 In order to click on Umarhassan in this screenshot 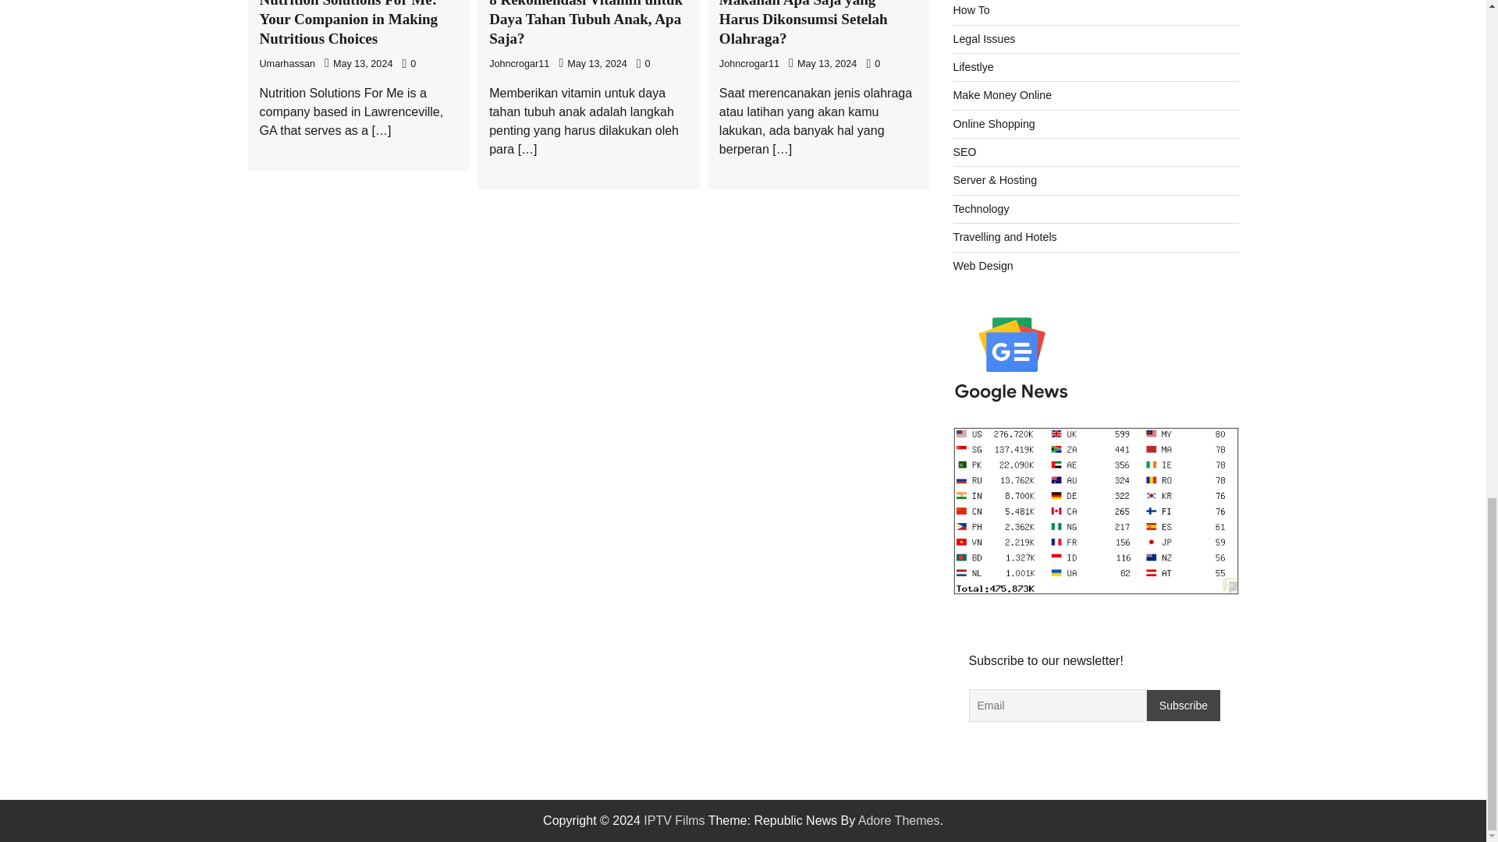, I will do `click(287, 63)`.